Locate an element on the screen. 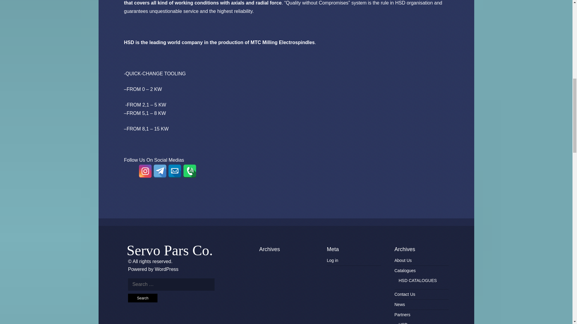 This screenshot has width=577, height=324. Partners is located at coordinates (402, 315).